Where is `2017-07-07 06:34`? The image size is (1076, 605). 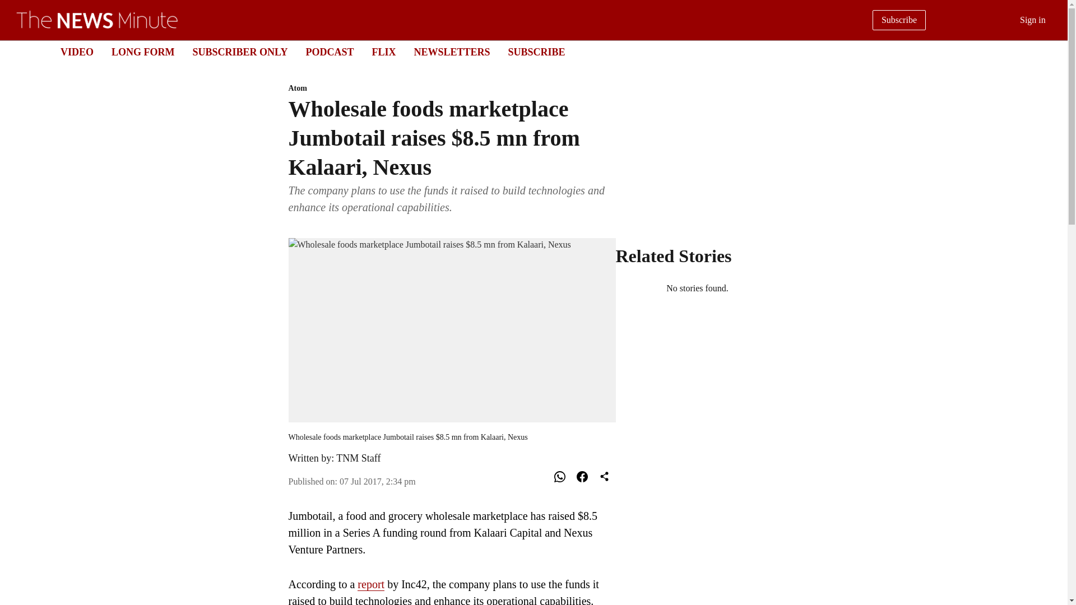 2017-07-07 06:34 is located at coordinates (378, 482).